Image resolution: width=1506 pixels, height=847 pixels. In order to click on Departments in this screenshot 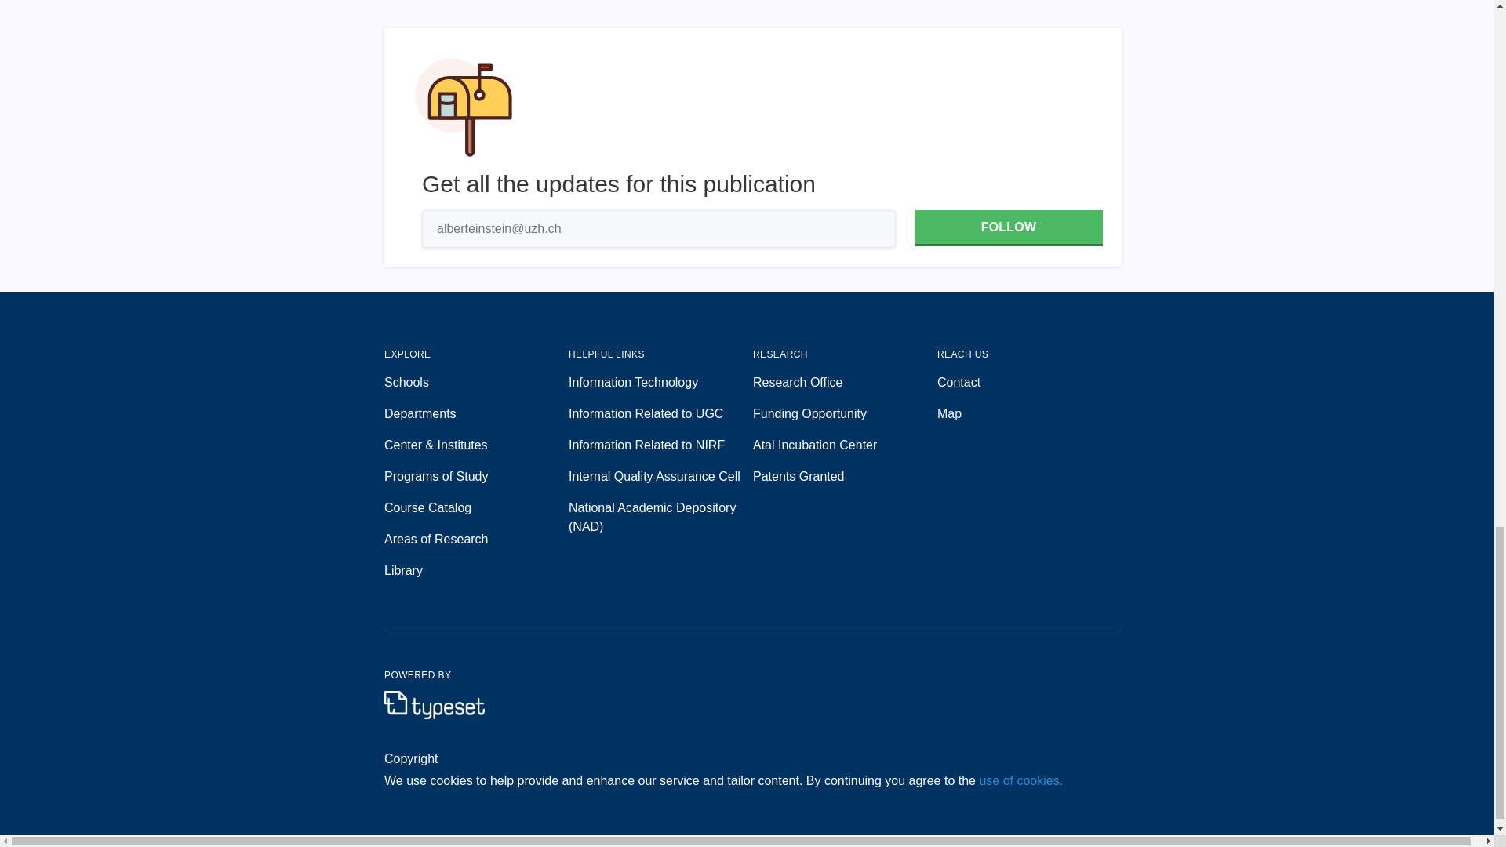, I will do `click(476, 414)`.